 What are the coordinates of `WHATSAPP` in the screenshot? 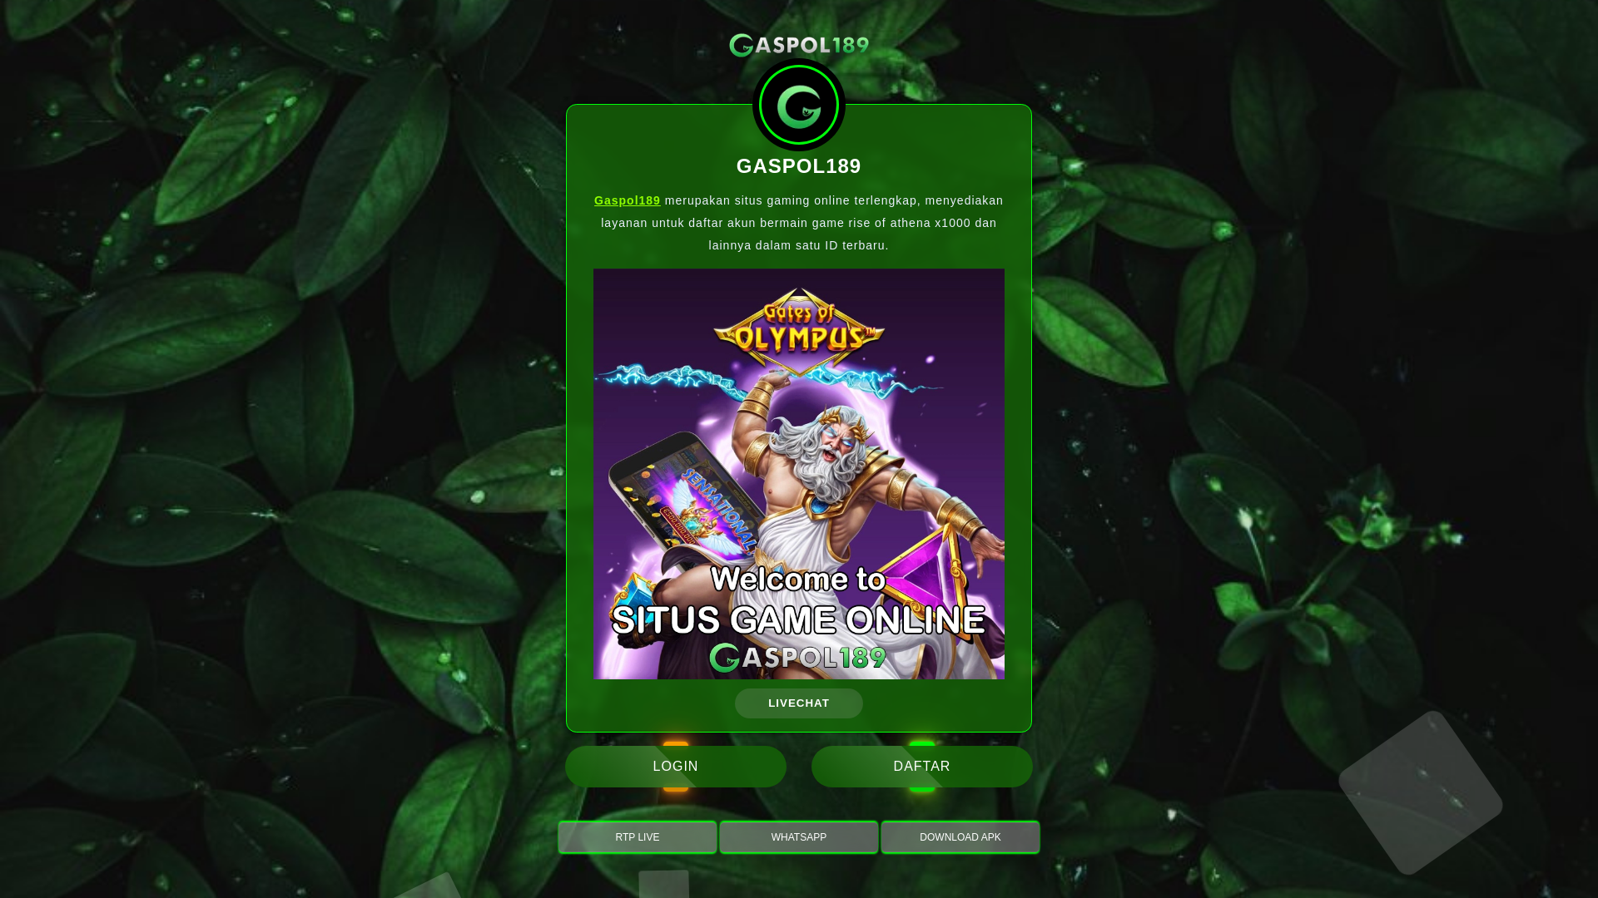 It's located at (799, 836).